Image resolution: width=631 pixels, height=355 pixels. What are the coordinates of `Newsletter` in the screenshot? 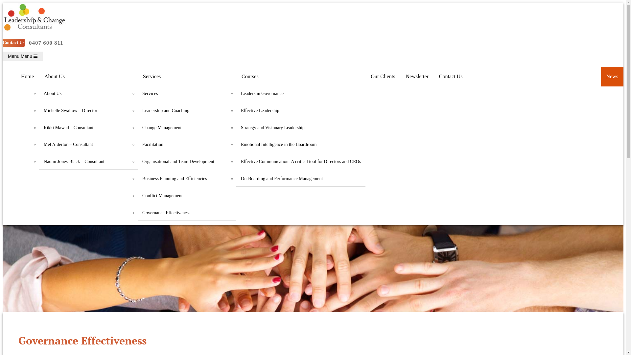 It's located at (417, 77).